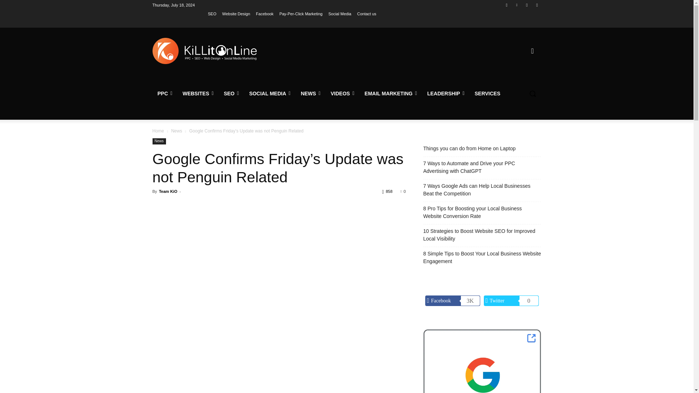 The width and height of the screenshot is (699, 393). What do you see at coordinates (507, 5) in the screenshot?
I see `Facebook` at bounding box center [507, 5].